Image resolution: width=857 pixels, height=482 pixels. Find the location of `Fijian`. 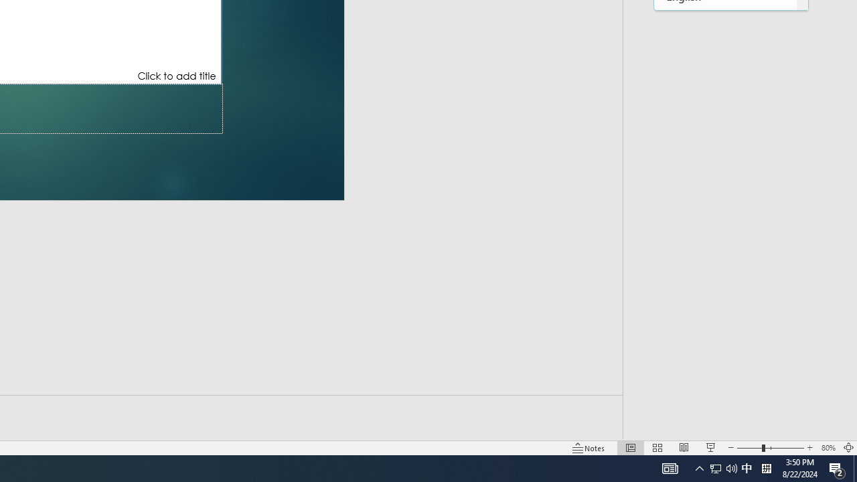

Fijian is located at coordinates (725, 79).